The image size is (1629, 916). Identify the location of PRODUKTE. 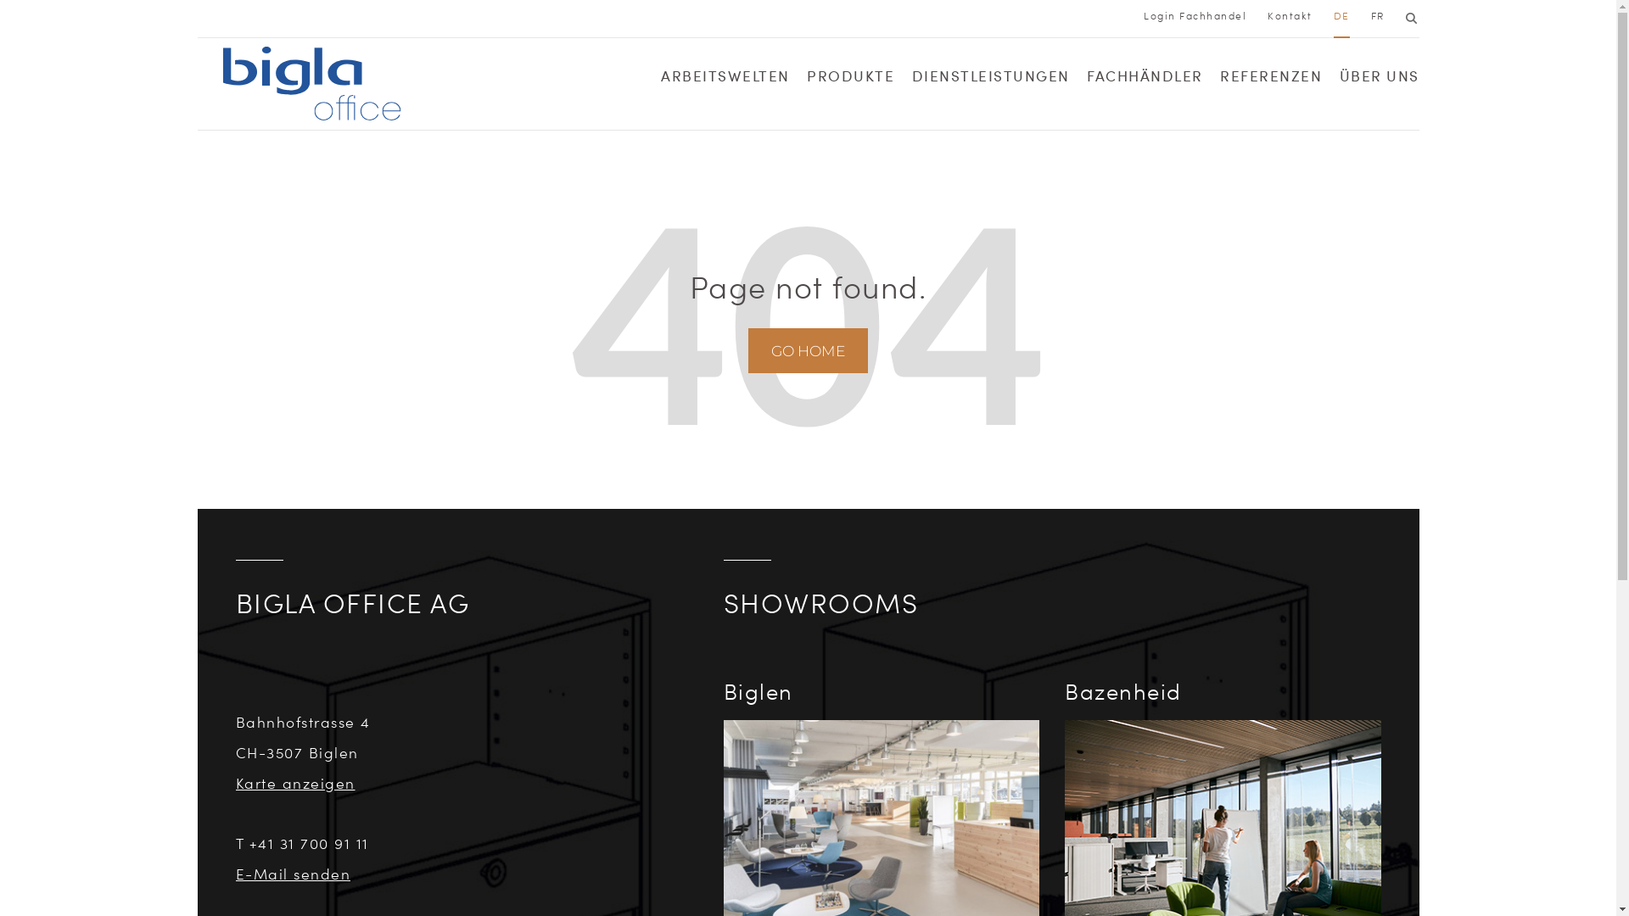
(850, 81).